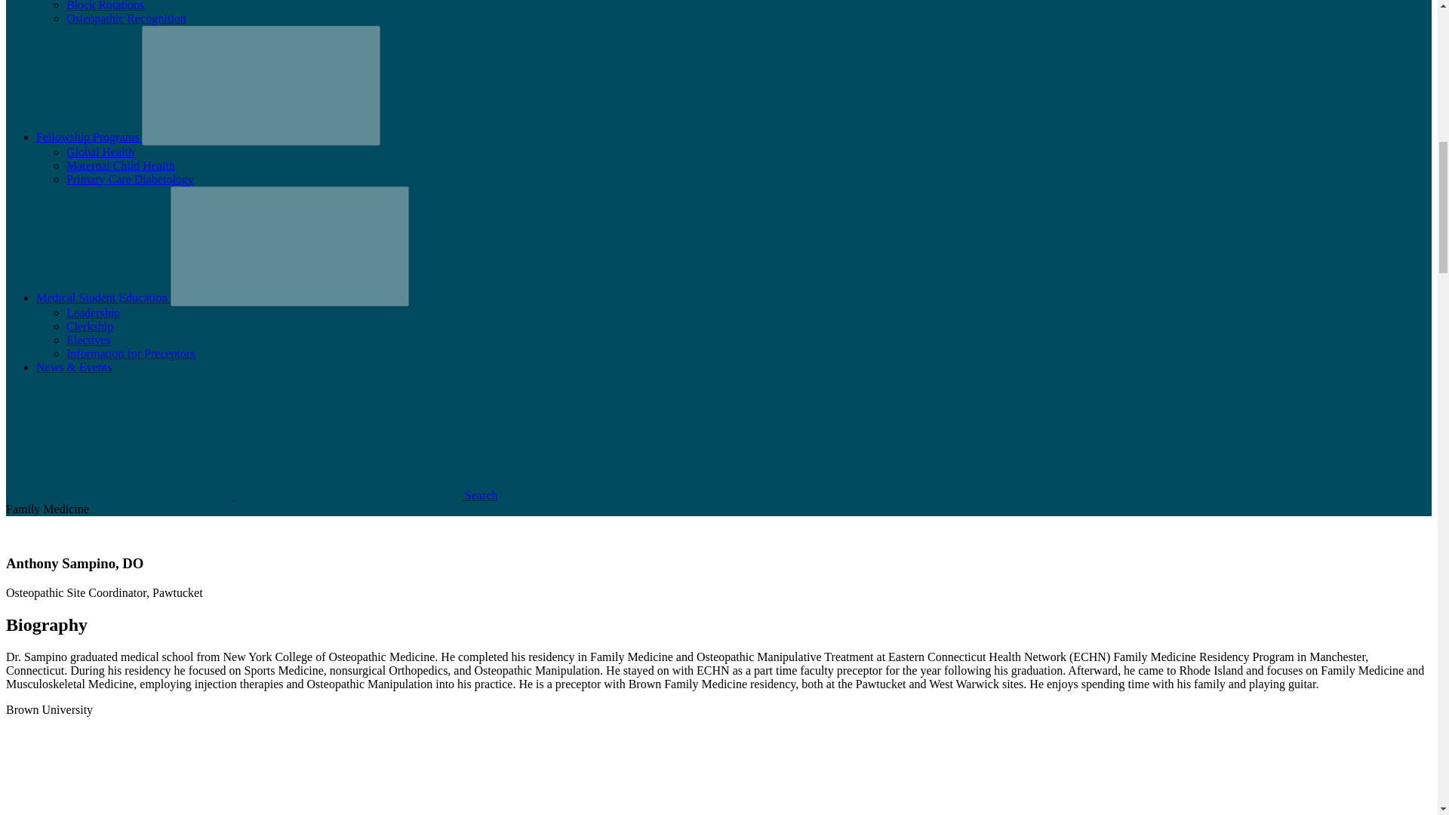  I want to click on Maternal Child Health, so click(121, 165).